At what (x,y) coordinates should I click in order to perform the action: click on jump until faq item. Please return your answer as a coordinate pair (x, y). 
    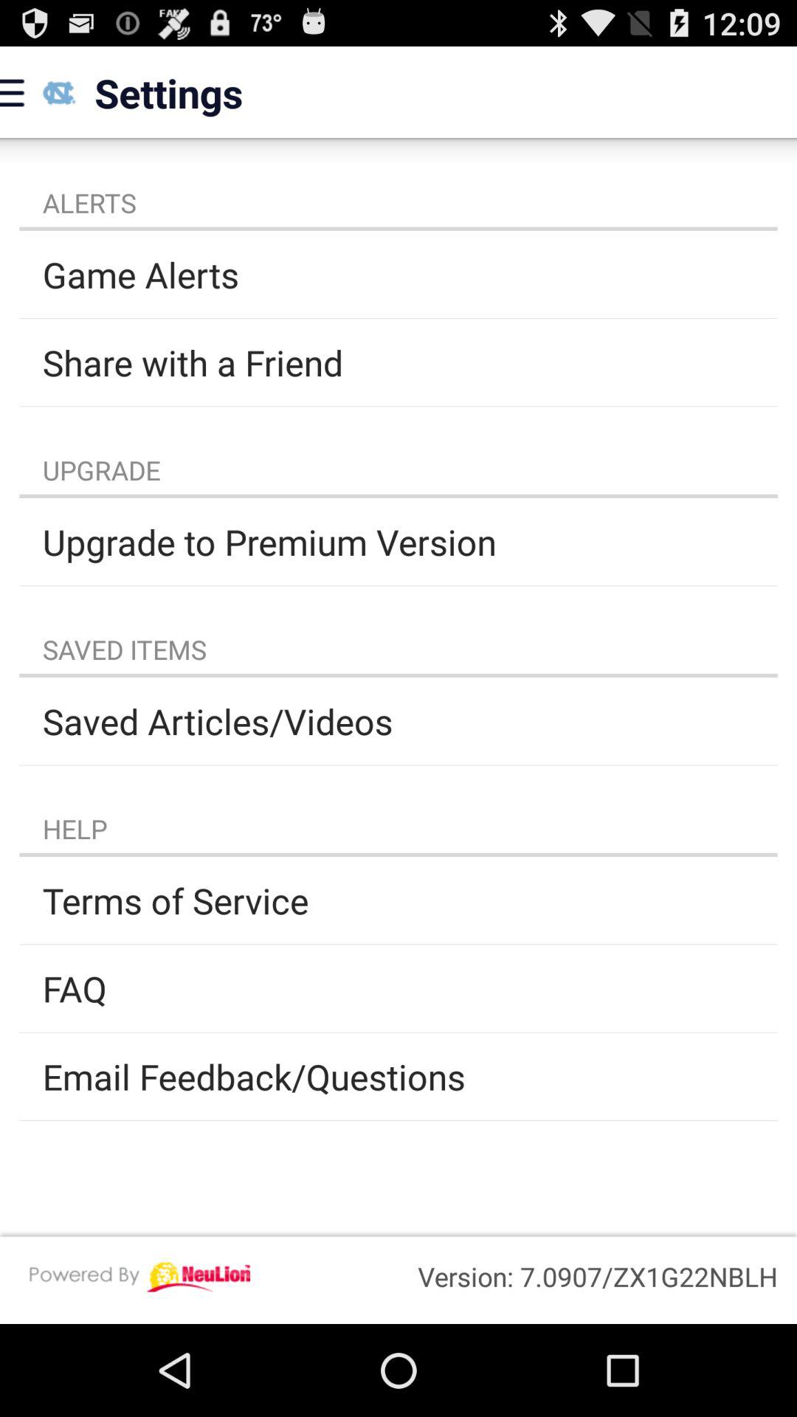
    Looking at the image, I should click on (398, 988).